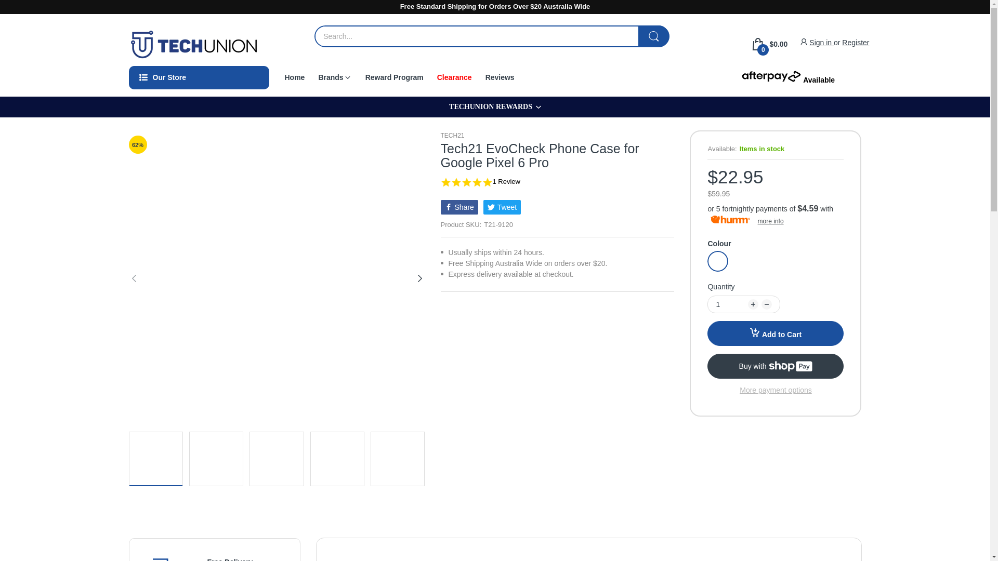 The width and height of the screenshot is (998, 561). I want to click on Reward Program, so click(394, 77).